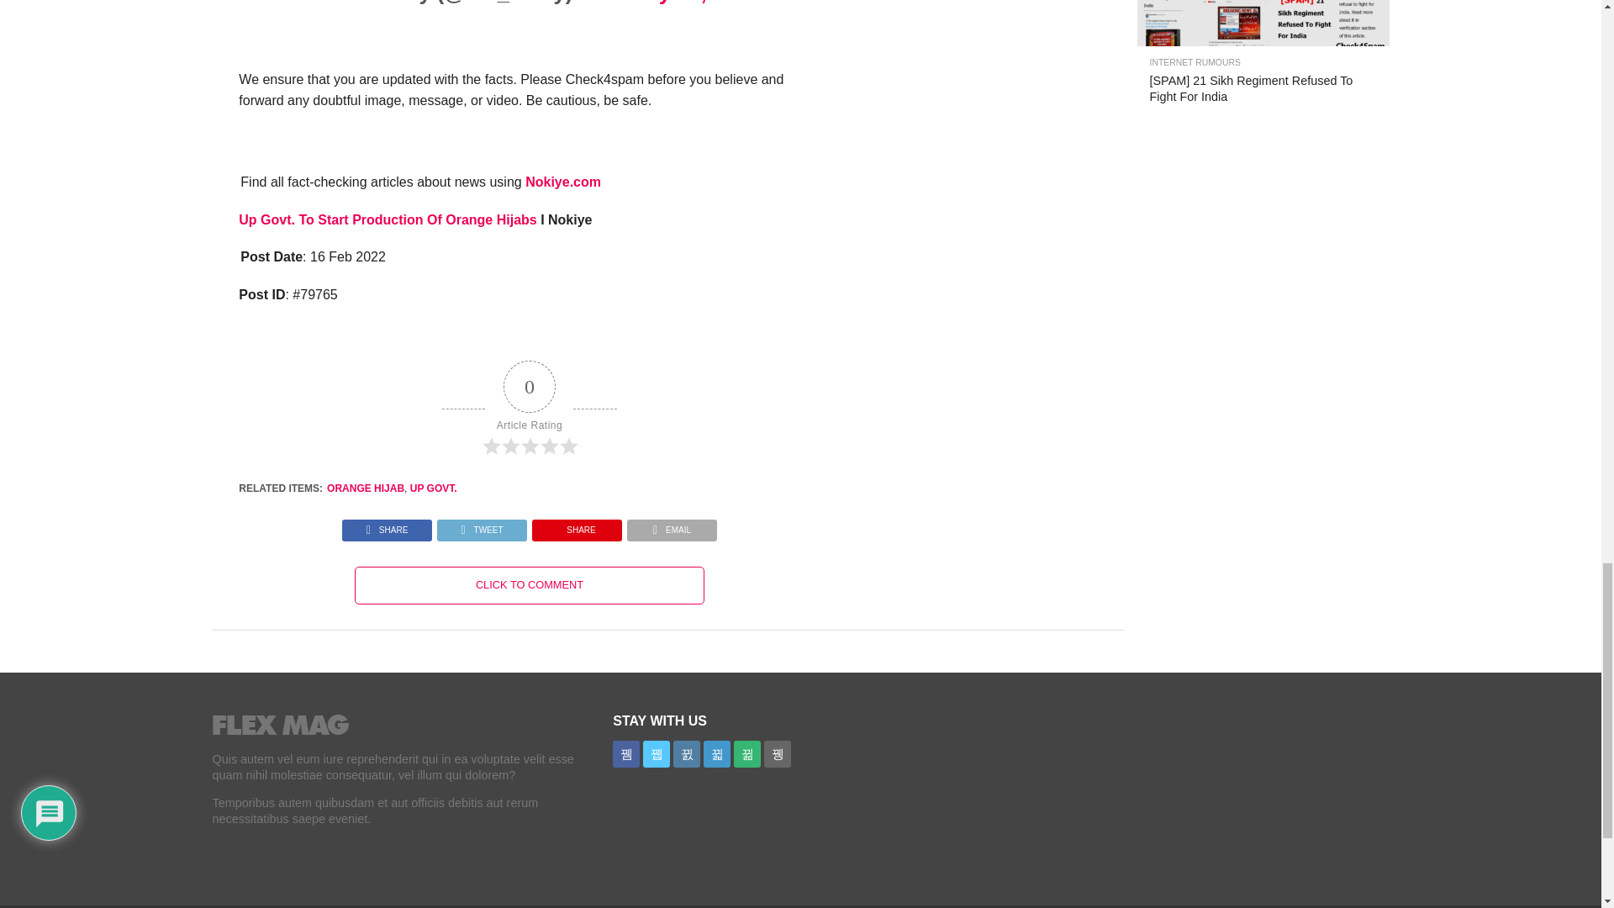 Image resolution: width=1614 pixels, height=908 pixels. Describe the element at coordinates (387, 525) in the screenshot. I see `Share on Facebook` at that location.